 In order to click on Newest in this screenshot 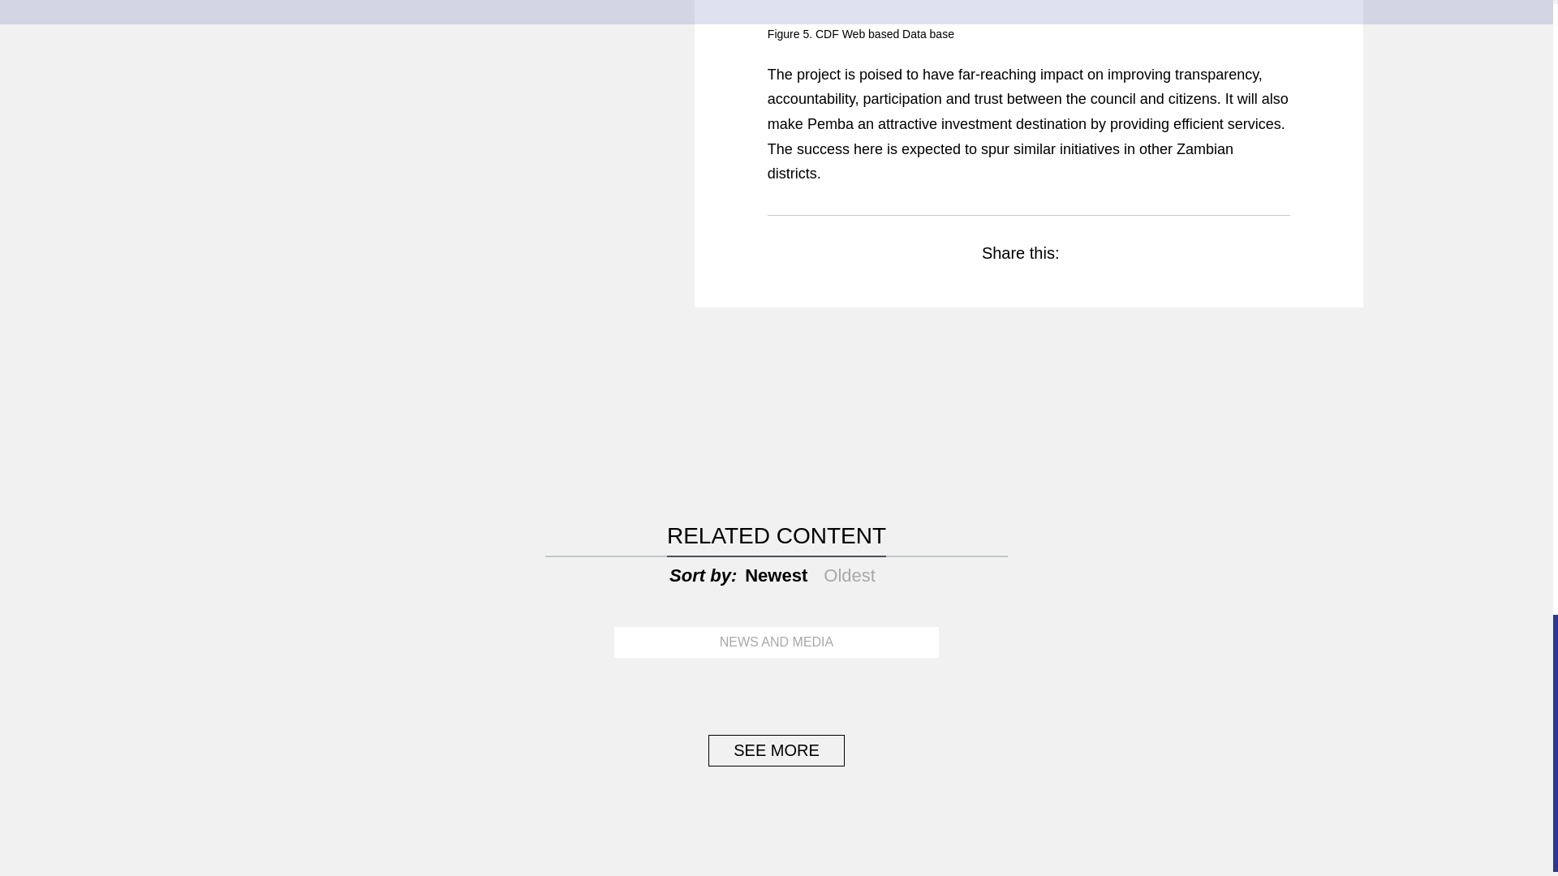, I will do `click(776, 575)`.